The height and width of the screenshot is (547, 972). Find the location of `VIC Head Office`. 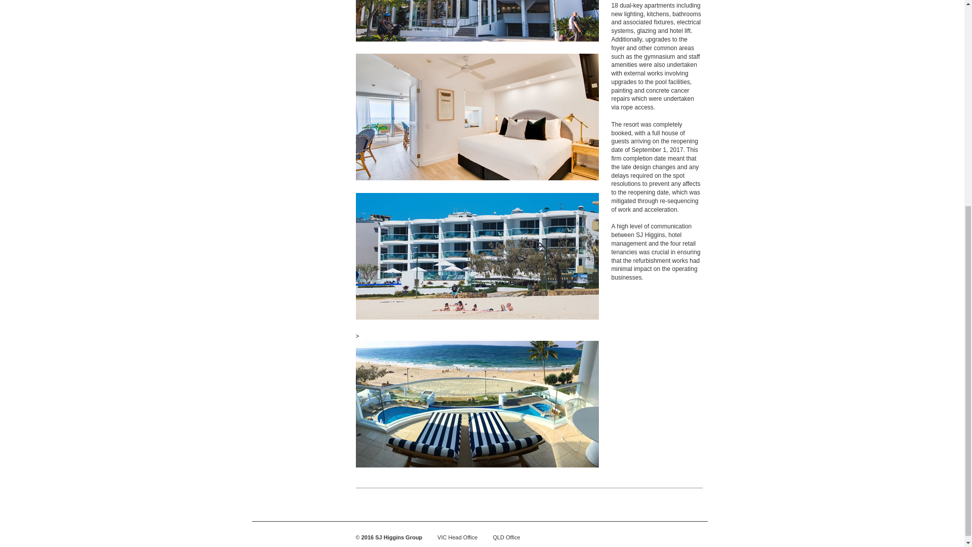

VIC Head Office is located at coordinates (457, 537).